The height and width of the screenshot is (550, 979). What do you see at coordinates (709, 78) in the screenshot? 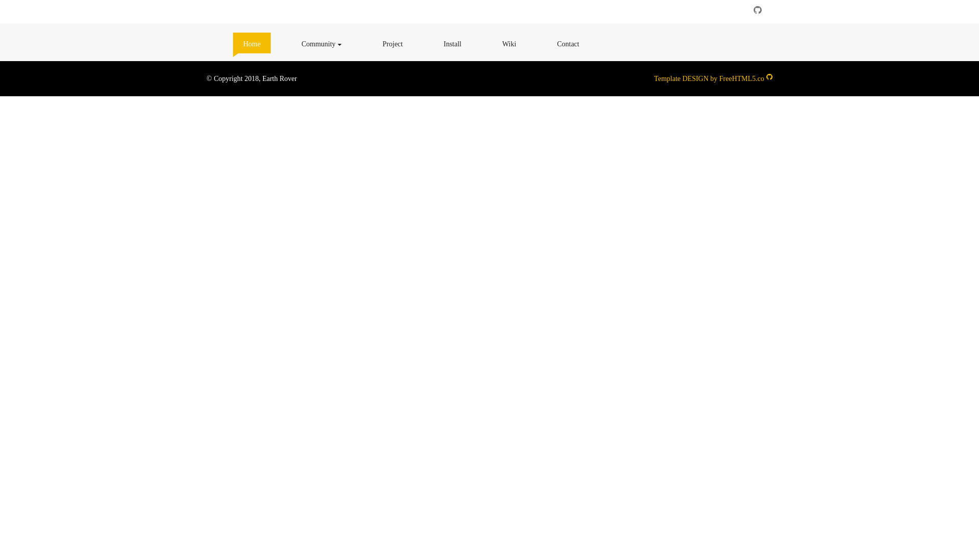
I see `Template DESIGN by FreeHTML5.co` at bounding box center [709, 78].